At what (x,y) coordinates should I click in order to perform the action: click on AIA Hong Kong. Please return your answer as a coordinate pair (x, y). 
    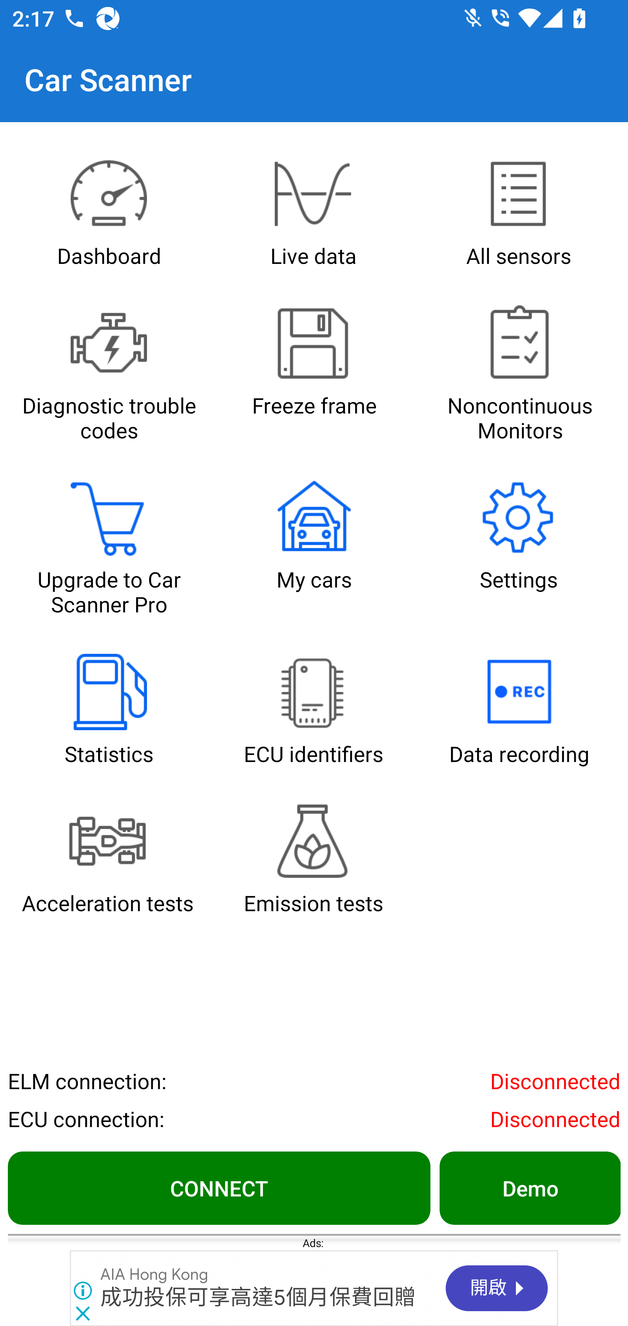
    Looking at the image, I should click on (154, 1275).